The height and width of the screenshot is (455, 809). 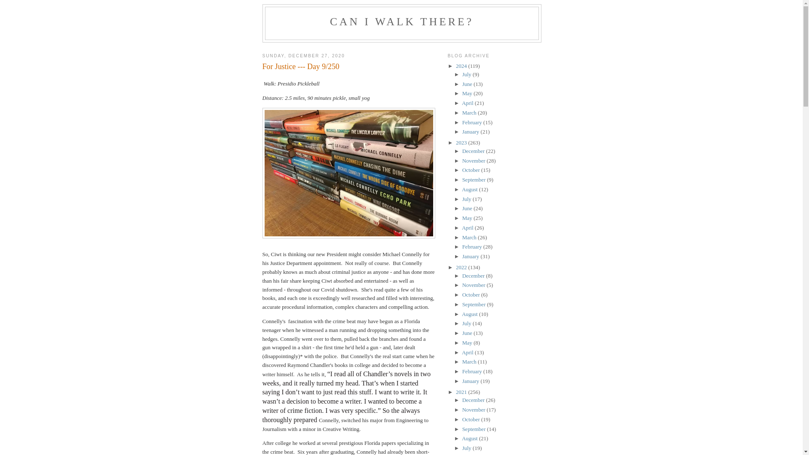 I want to click on June, so click(x=468, y=84).